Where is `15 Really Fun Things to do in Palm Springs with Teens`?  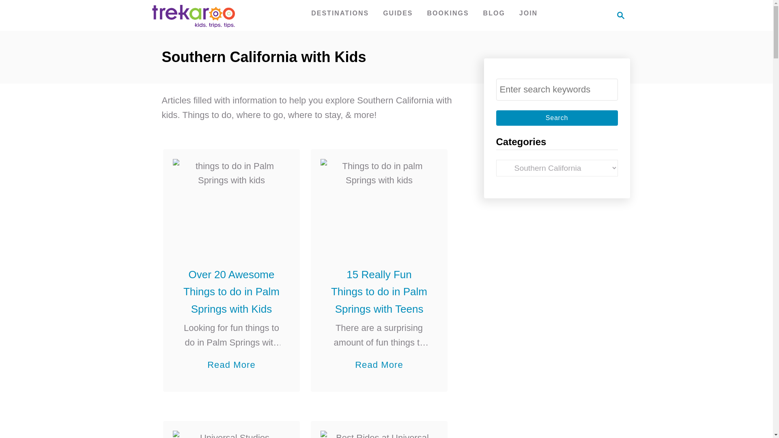 15 Really Fun Things to do in Palm Springs with Teens is located at coordinates (379, 203).